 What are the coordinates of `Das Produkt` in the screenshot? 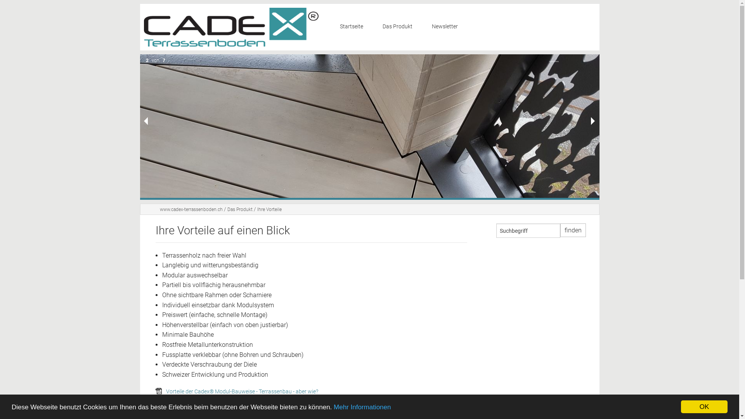 It's located at (240, 209).